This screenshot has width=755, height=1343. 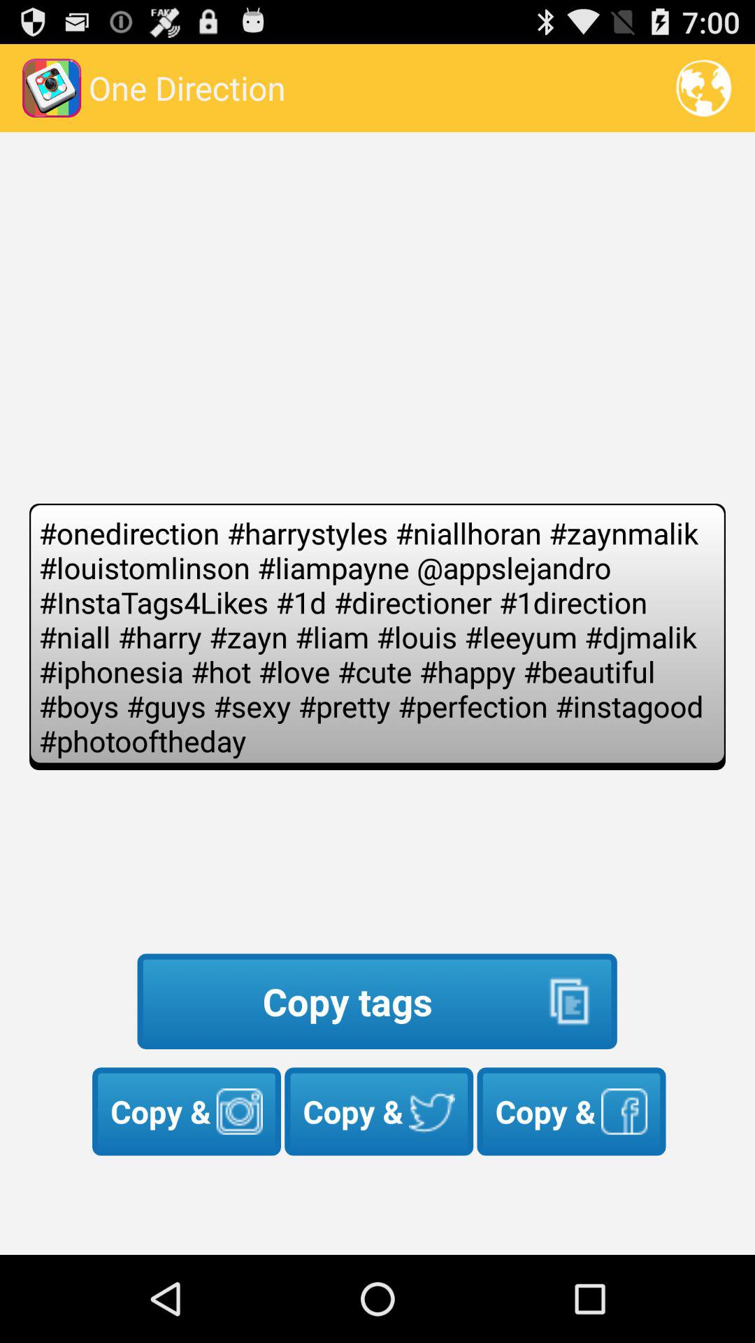 What do you see at coordinates (703, 88) in the screenshot?
I see `choose the item to the right of one direction icon` at bounding box center [703, 88].